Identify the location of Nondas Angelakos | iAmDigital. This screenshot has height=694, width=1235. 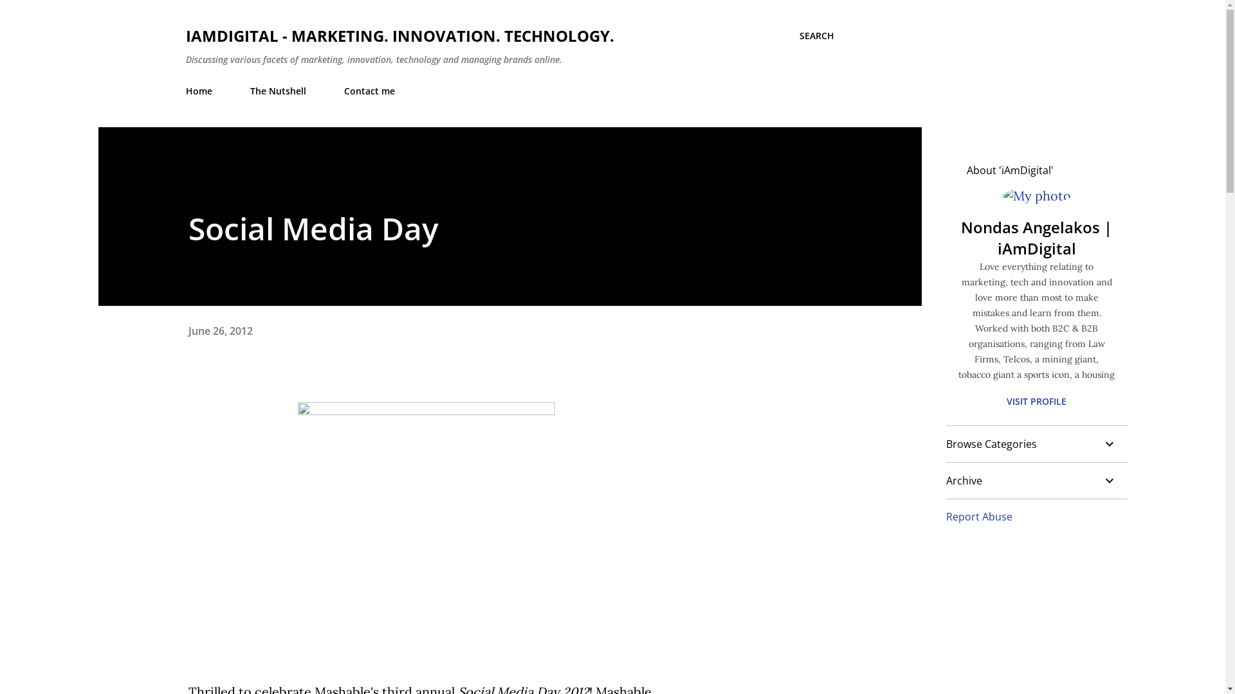
(1036, 238).